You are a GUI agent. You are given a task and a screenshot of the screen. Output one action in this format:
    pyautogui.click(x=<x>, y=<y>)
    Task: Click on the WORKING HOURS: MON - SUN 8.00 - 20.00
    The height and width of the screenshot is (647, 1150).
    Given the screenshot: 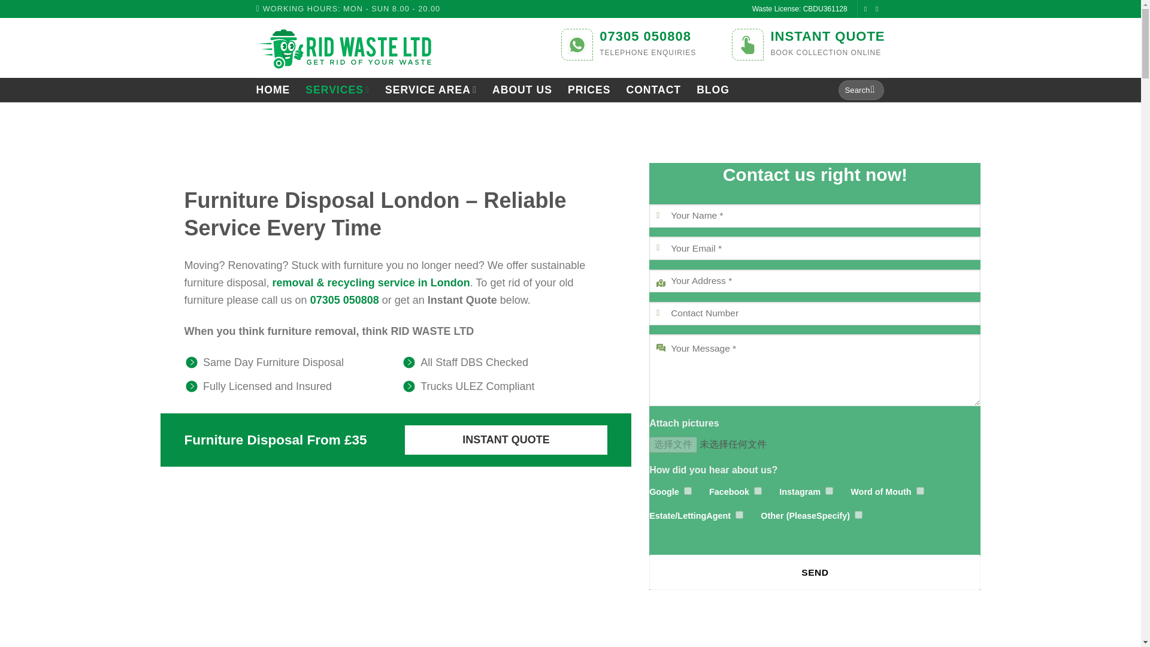 What is the action you would take?
    pyautogui.click(x=349, y=9)
    